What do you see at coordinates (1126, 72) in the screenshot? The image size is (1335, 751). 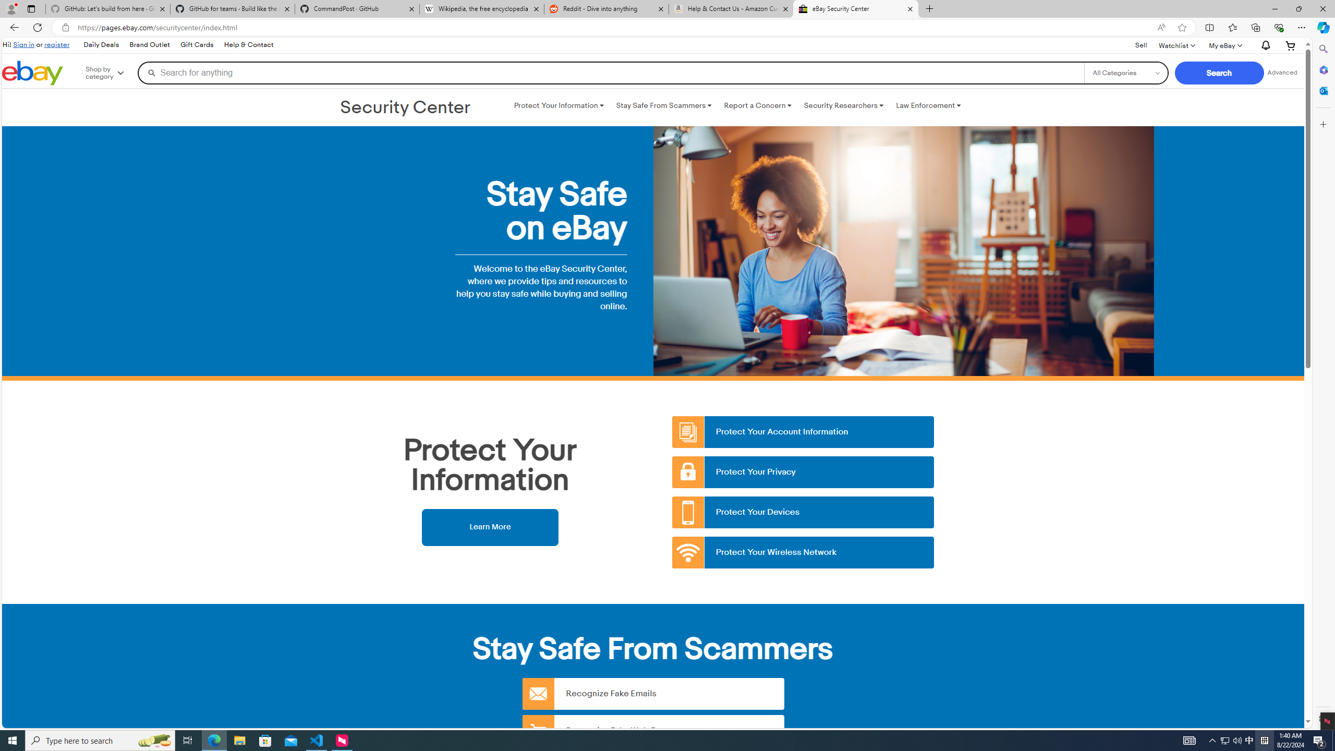 I see `Select a category for search` at bounding box center [1126, 72].